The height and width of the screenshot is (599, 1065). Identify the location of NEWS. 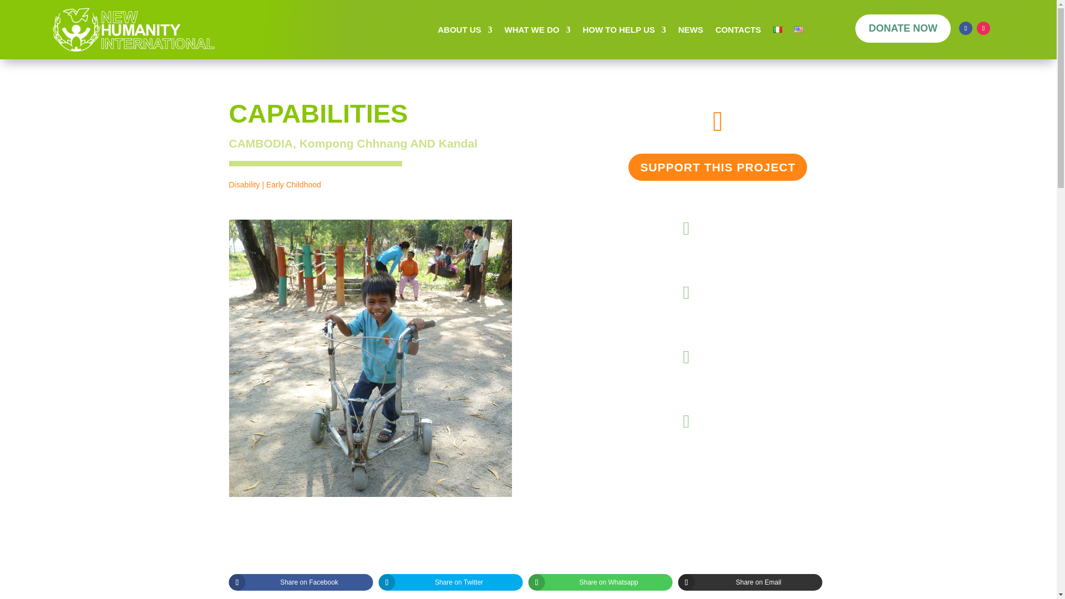
(691, 32).